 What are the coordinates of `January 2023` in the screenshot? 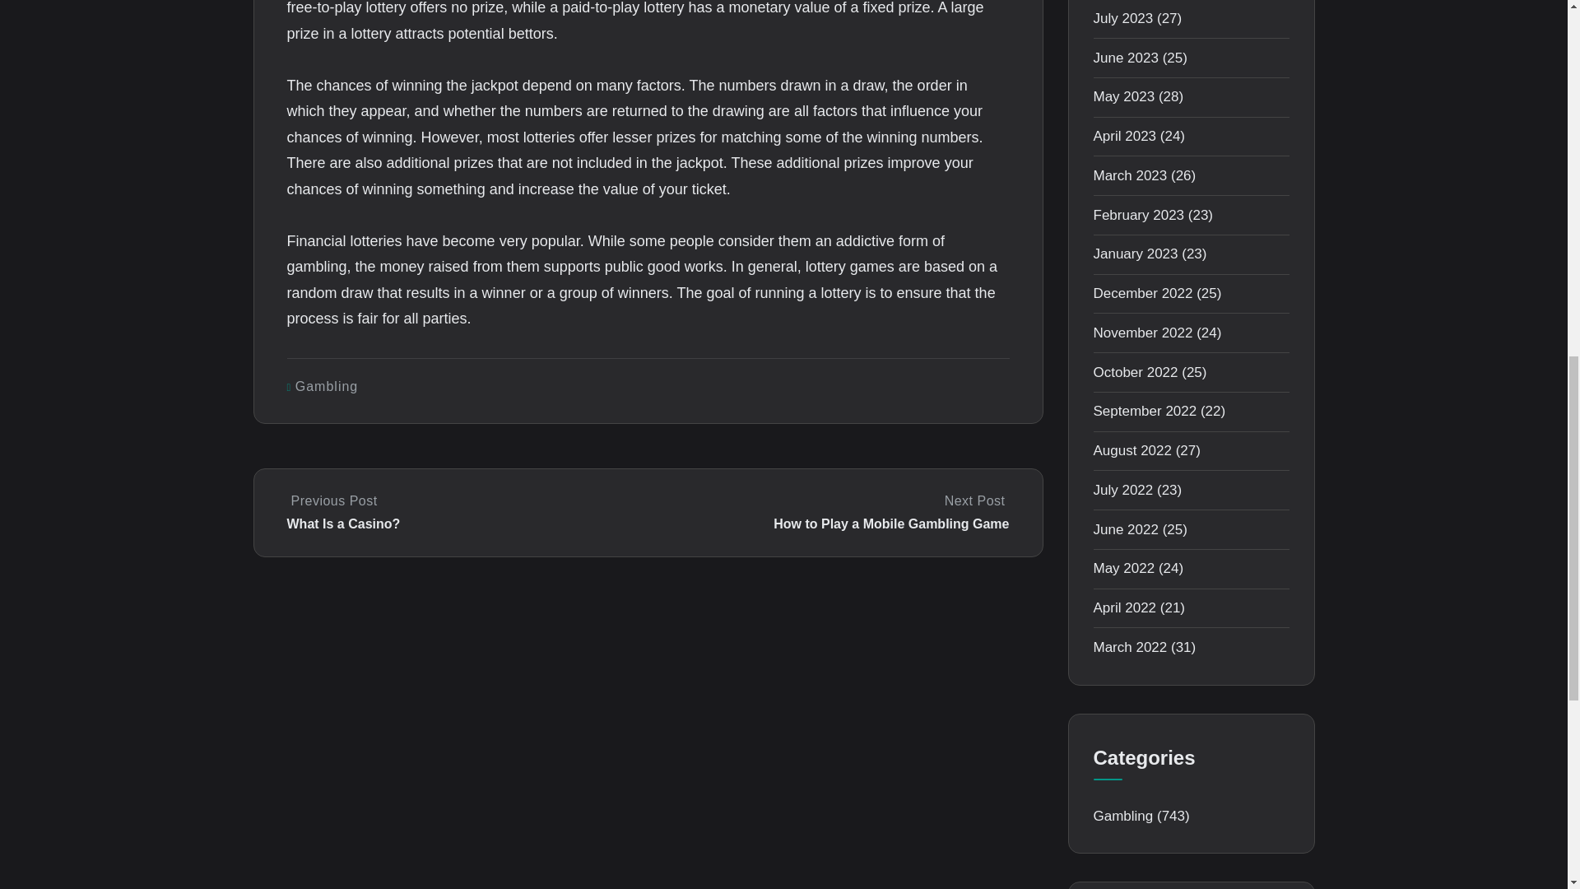 It's located at (1135, 254).